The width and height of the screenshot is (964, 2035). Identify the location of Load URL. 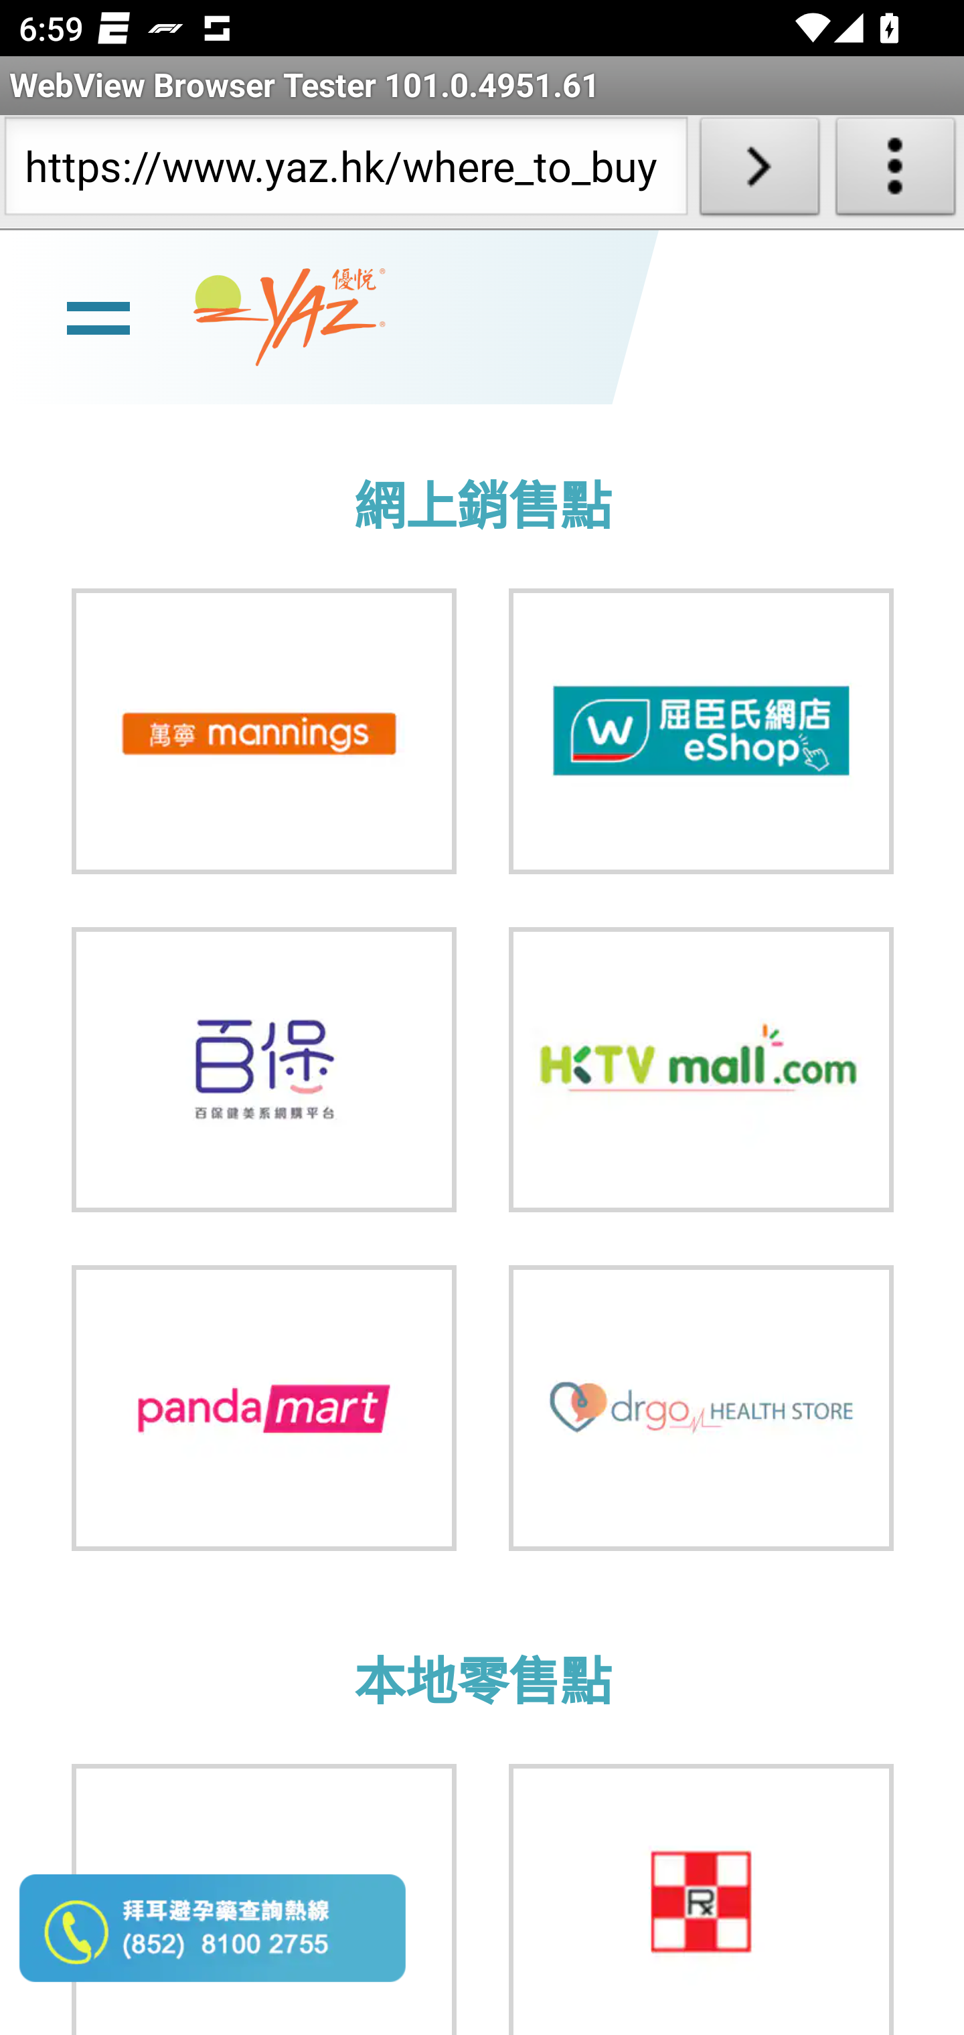
(759, 171).